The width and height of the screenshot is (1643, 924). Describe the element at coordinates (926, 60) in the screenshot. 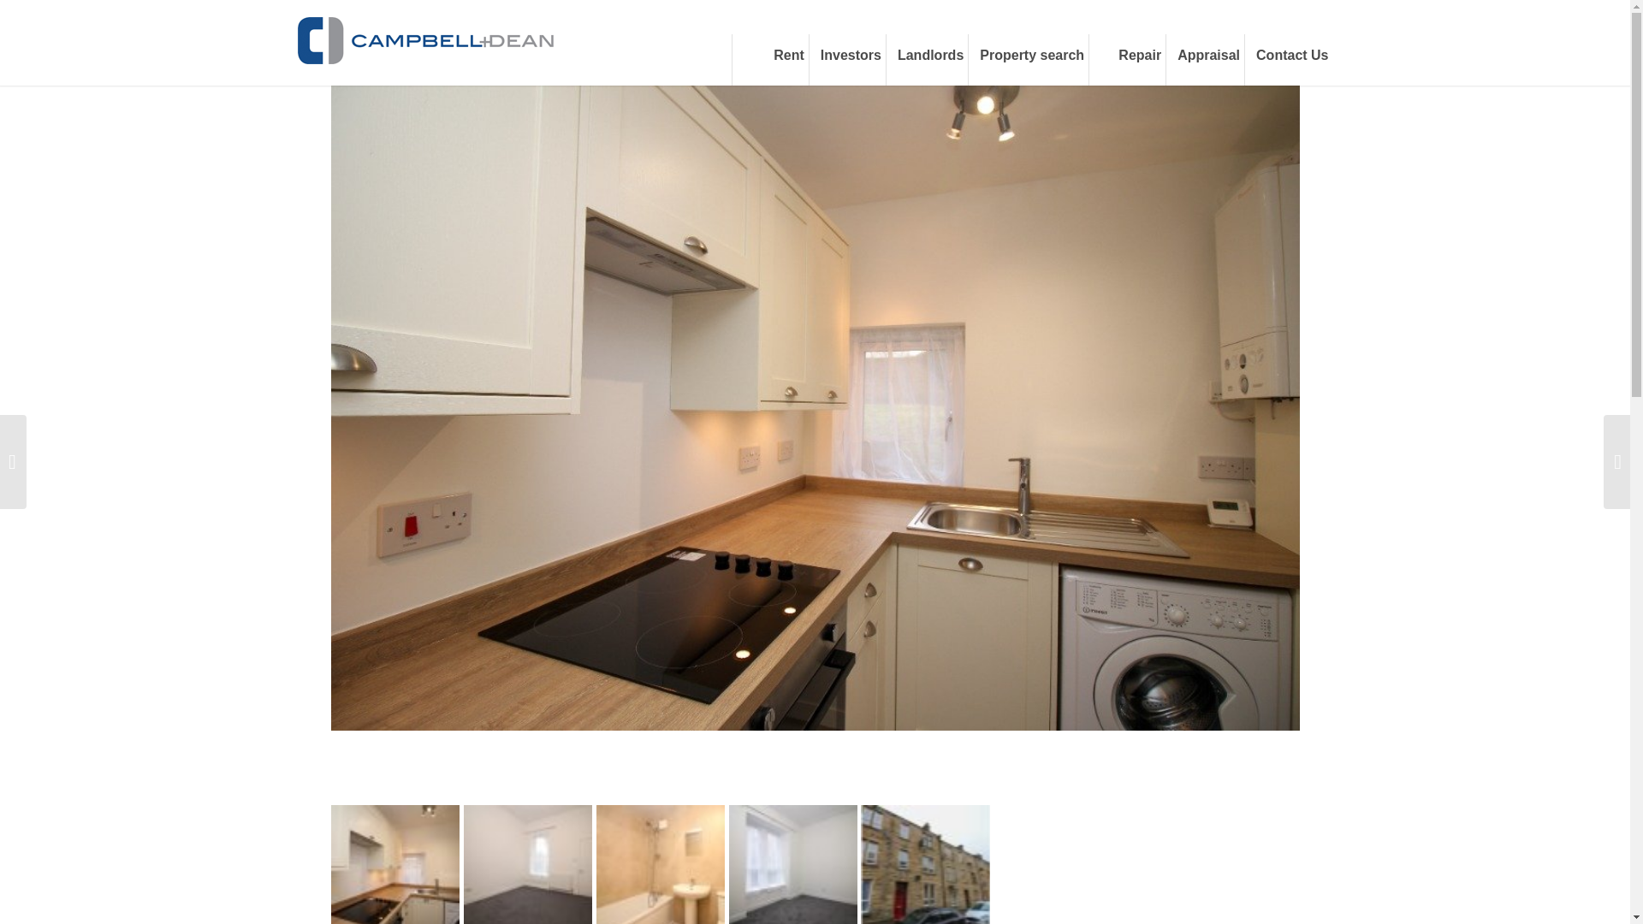

I see `Landlords` at that location.